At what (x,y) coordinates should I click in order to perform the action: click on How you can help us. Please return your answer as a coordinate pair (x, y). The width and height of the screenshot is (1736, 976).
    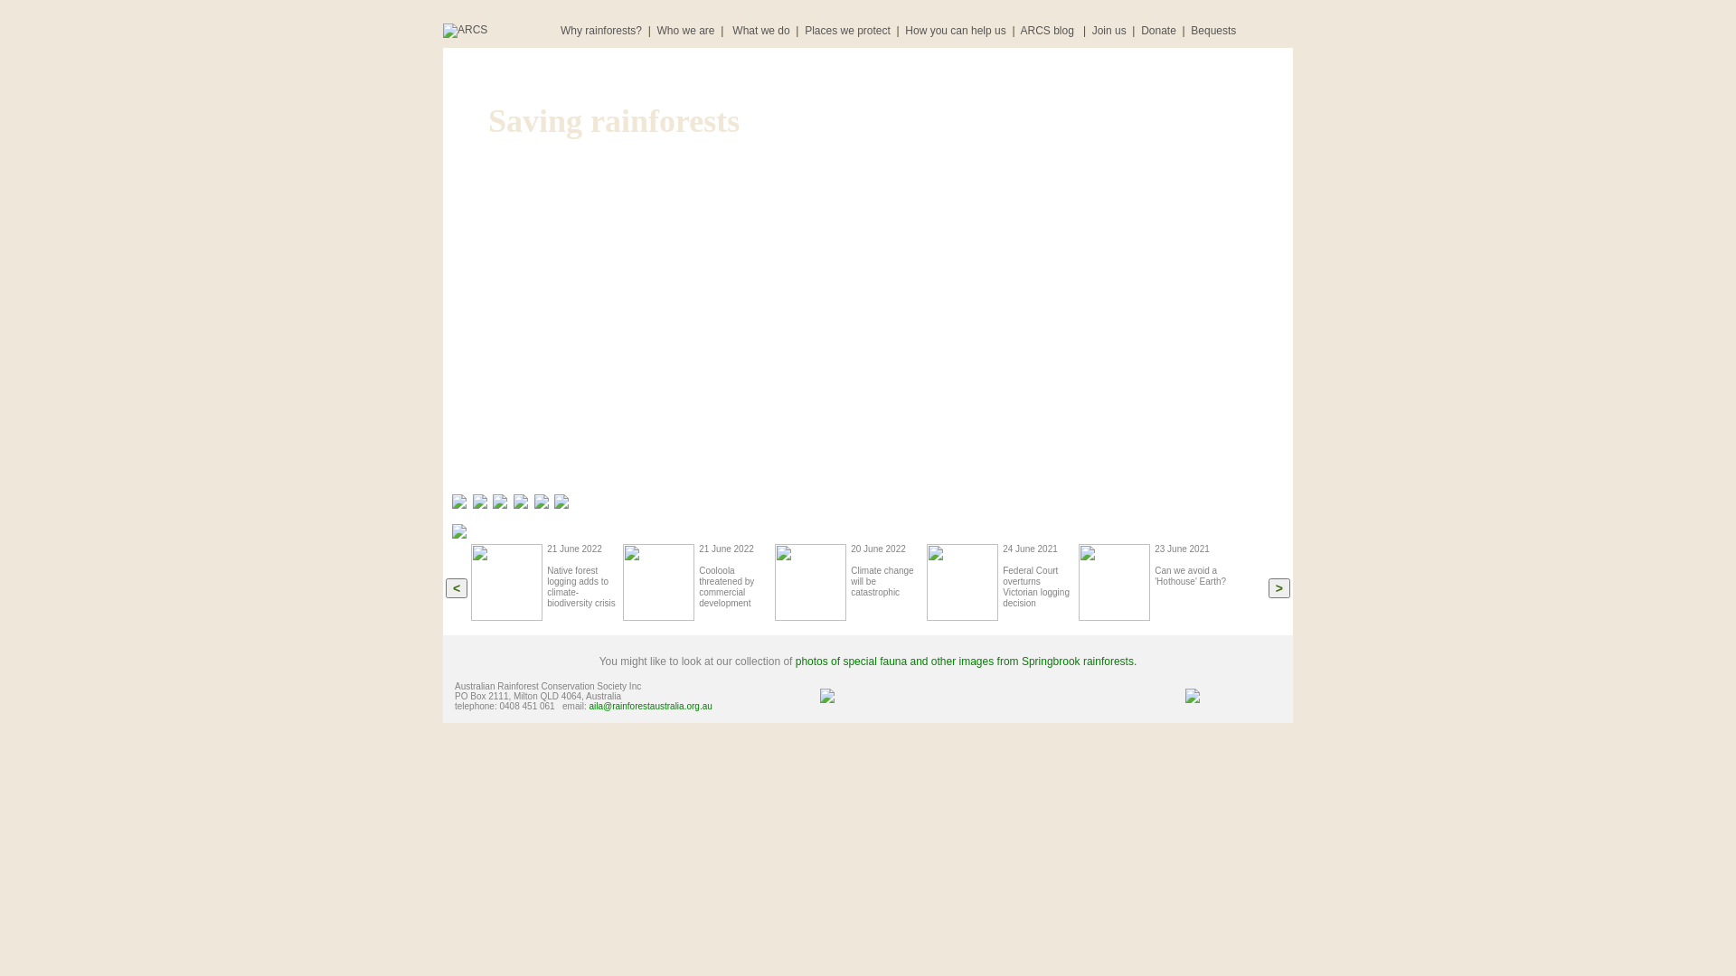
    Looking at the image, I should click on (955, 31).